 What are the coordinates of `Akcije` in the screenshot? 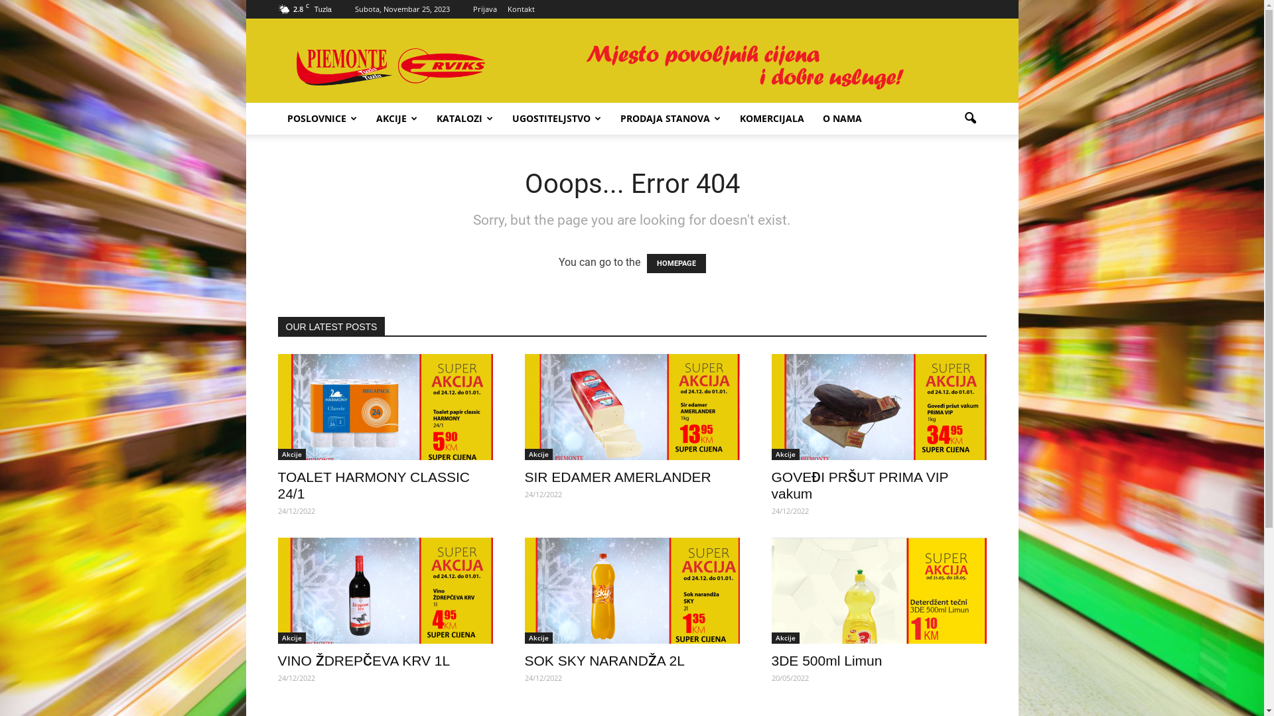 It's located at (538, 638).